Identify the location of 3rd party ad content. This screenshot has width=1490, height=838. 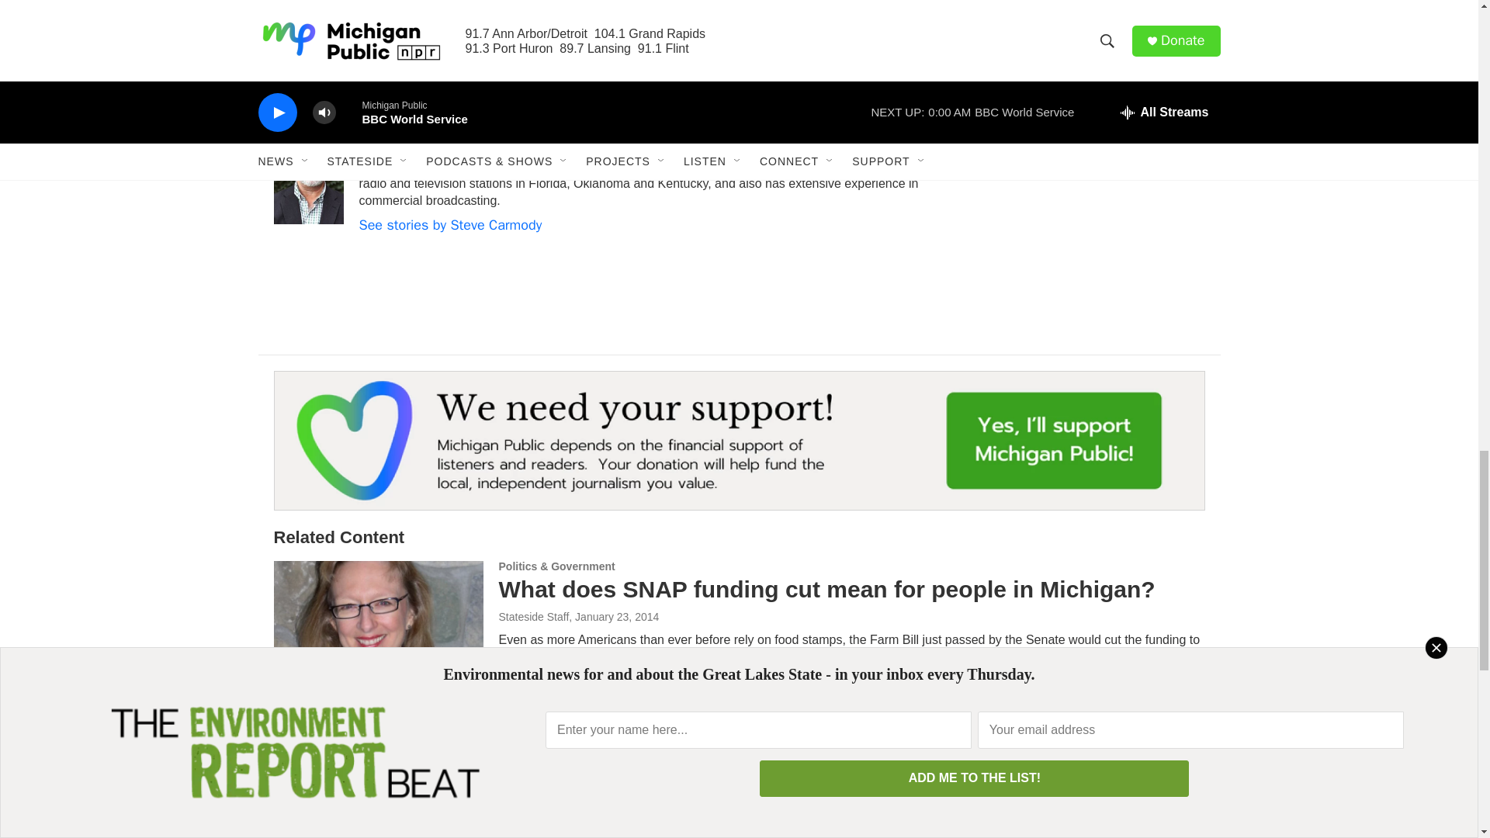
(1087, 34).